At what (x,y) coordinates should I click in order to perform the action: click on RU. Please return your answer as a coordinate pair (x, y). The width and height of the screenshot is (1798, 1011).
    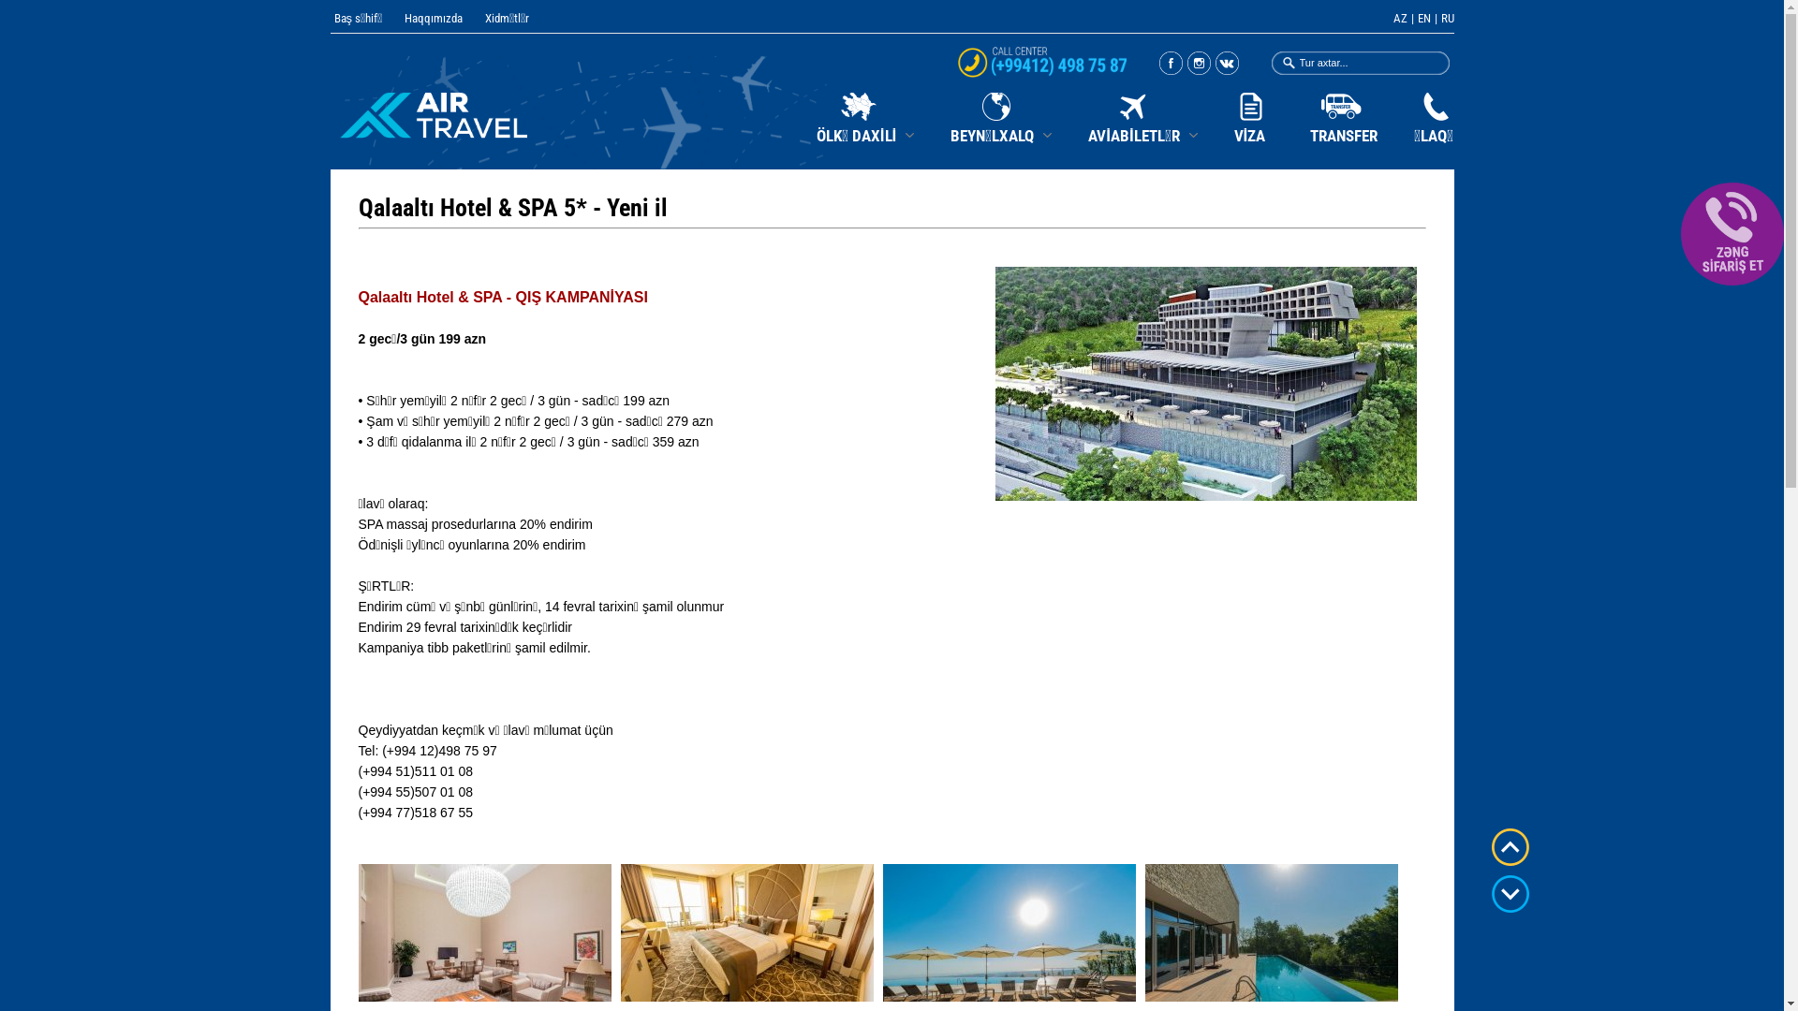
    Looking at the image, I should click on (1447, 19).